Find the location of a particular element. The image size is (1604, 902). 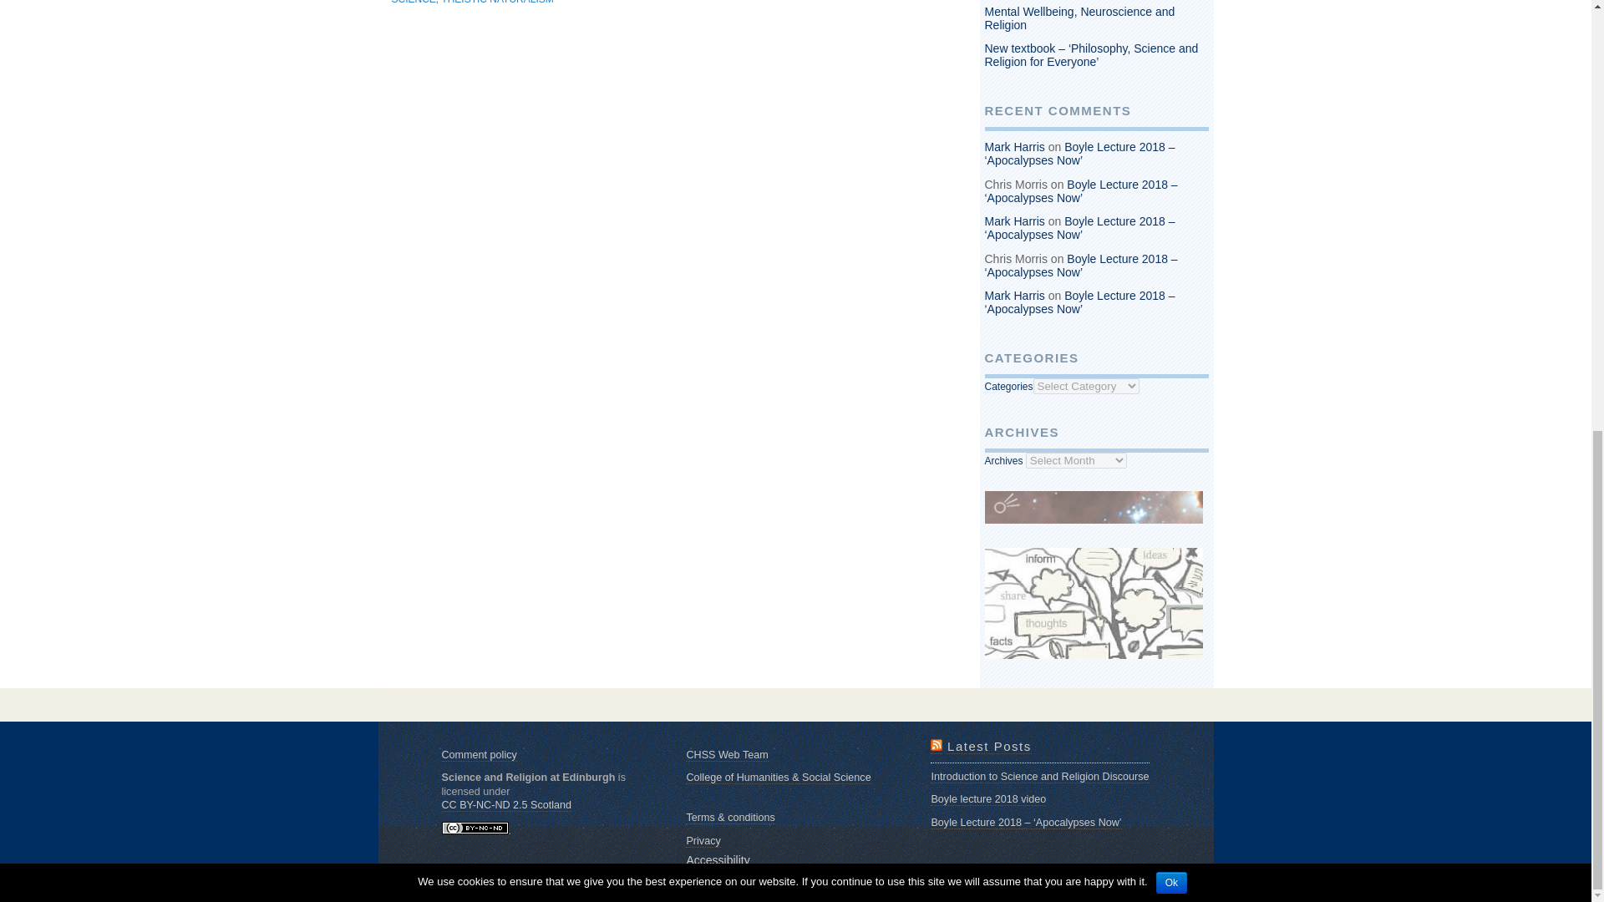

Mark Harris is located at coordinates (1014, 295).